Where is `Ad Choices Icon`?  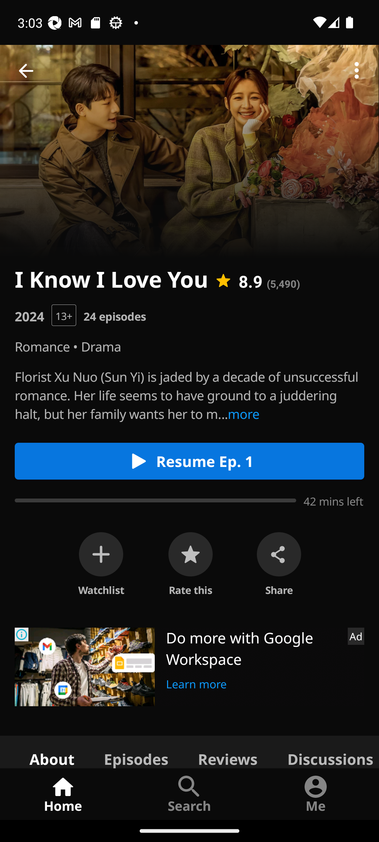
Ad Choices Icon is located at coordinates (22, 634).